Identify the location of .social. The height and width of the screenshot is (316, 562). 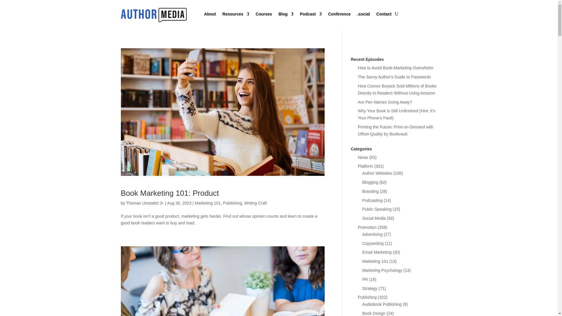
(363, 15).